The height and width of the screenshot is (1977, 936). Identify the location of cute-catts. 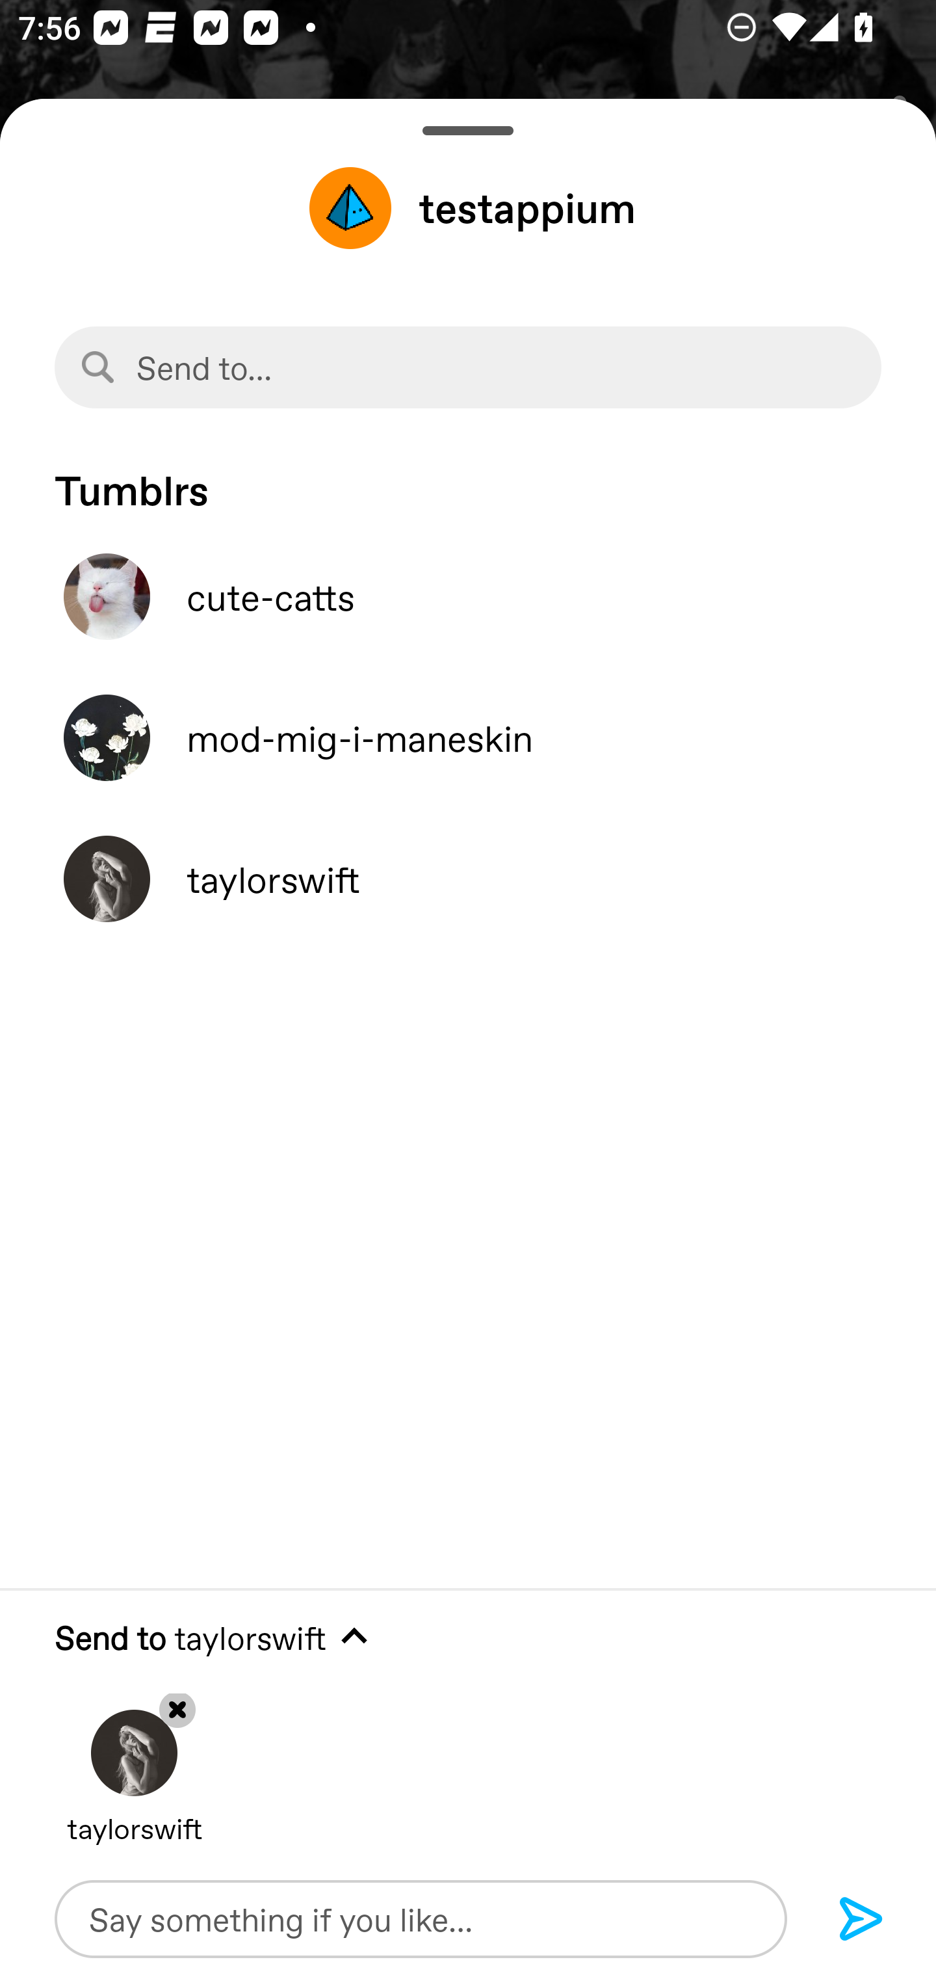
(468, 597).